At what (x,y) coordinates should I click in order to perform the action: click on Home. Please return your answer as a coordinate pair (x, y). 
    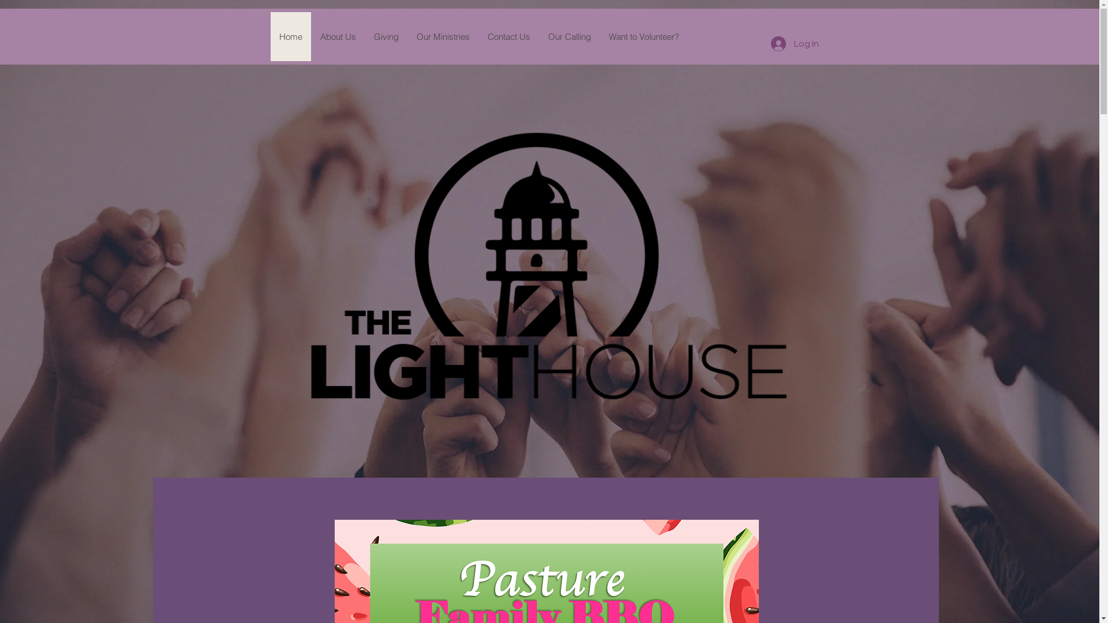
    Looking at the image, I should click on (290, 37).